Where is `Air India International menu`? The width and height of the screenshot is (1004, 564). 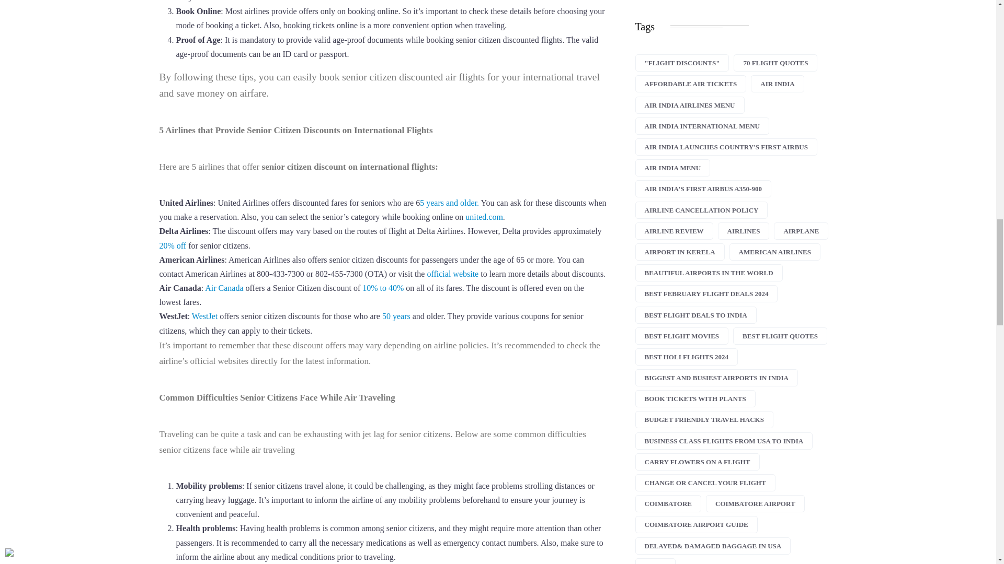
Air India International menu is located at coordinates (702, 126).